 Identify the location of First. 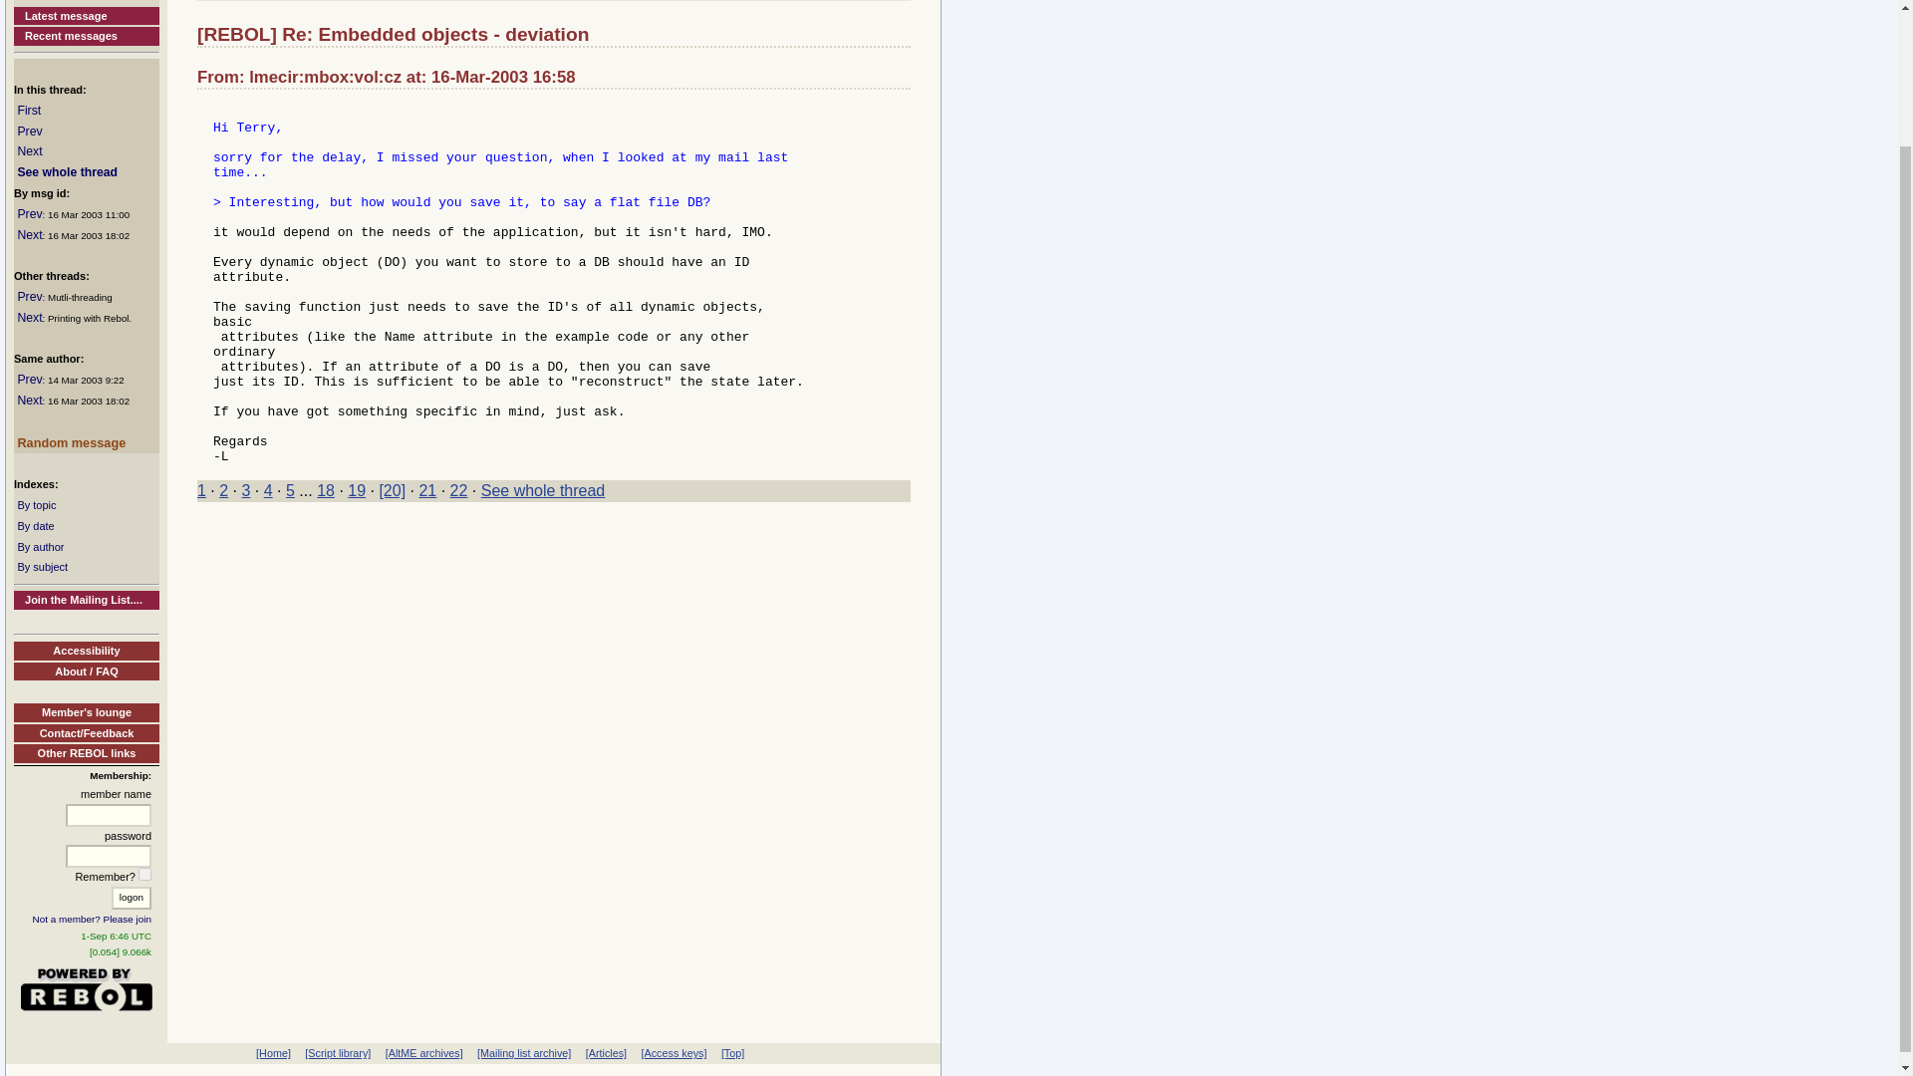
(28, 110).